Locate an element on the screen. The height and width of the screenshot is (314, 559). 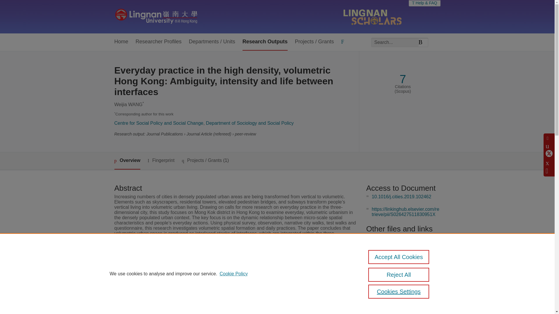
Centre for Social Policy and Social Change is located at coordinates (158, 123).